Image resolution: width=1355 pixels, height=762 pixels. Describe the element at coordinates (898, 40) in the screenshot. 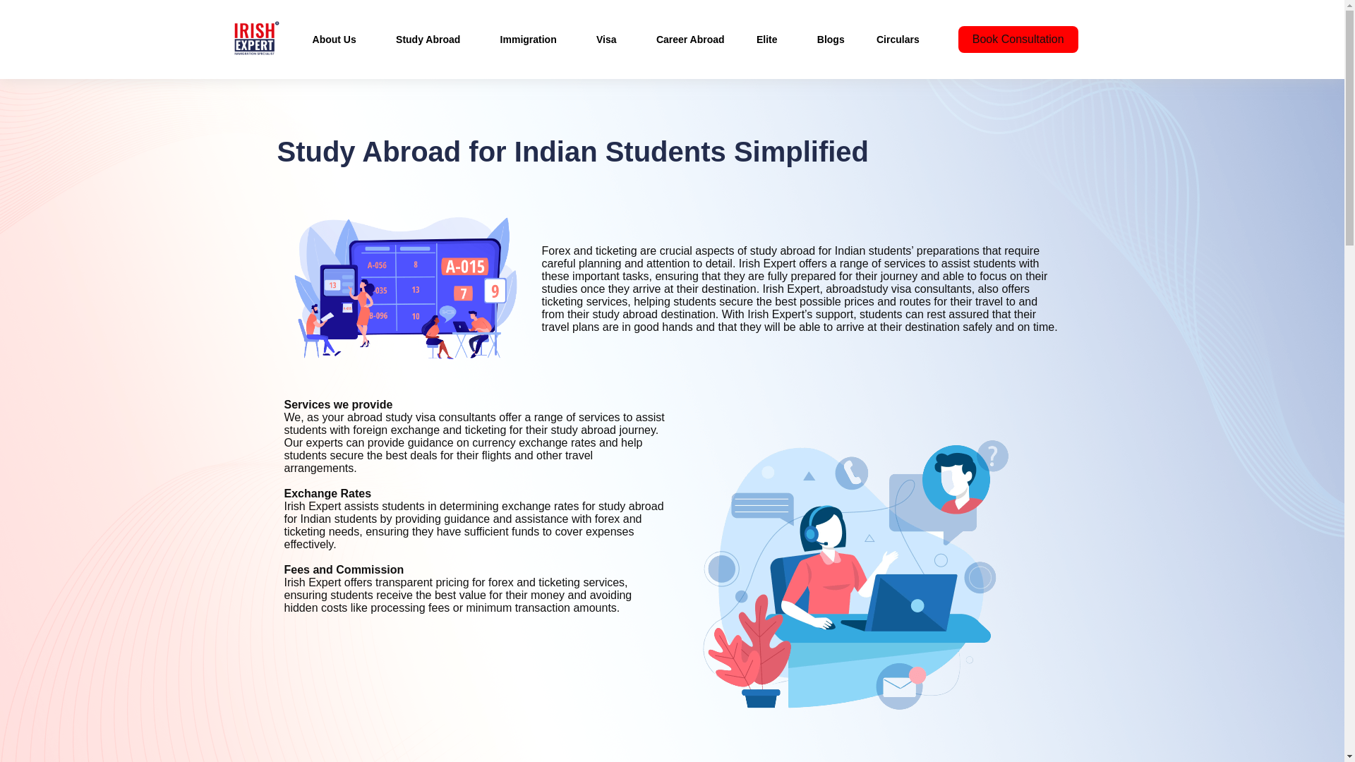

I see `Circulars` at that location.